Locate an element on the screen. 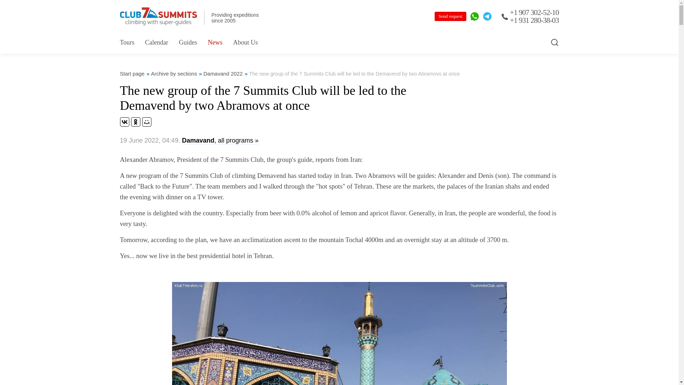  Damavand 2022 is located at coordinates (223, 73).